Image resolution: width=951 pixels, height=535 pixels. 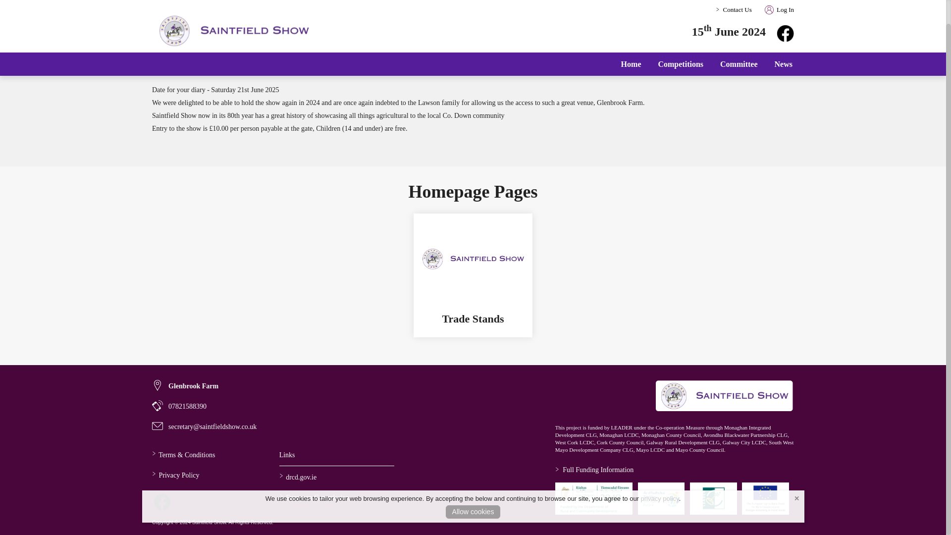 I want to click on Allow cookies, so click(x=474, y=486).